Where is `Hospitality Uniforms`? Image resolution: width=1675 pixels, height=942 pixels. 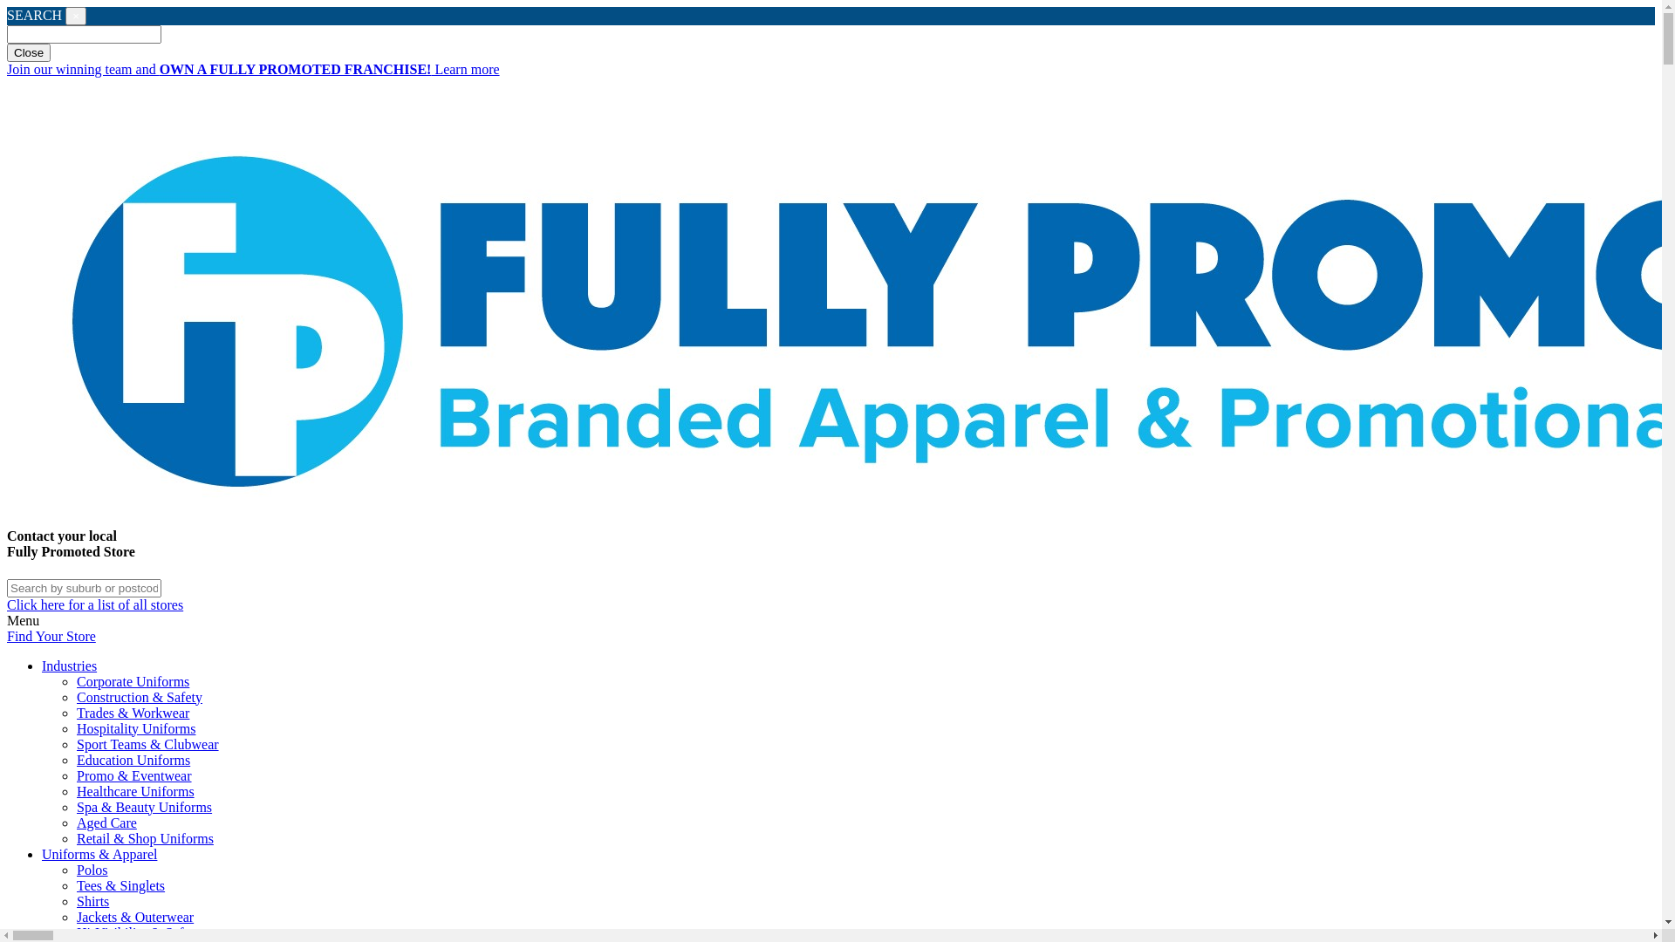 Hospitality Uniforms is located at coordinates (136, 729).